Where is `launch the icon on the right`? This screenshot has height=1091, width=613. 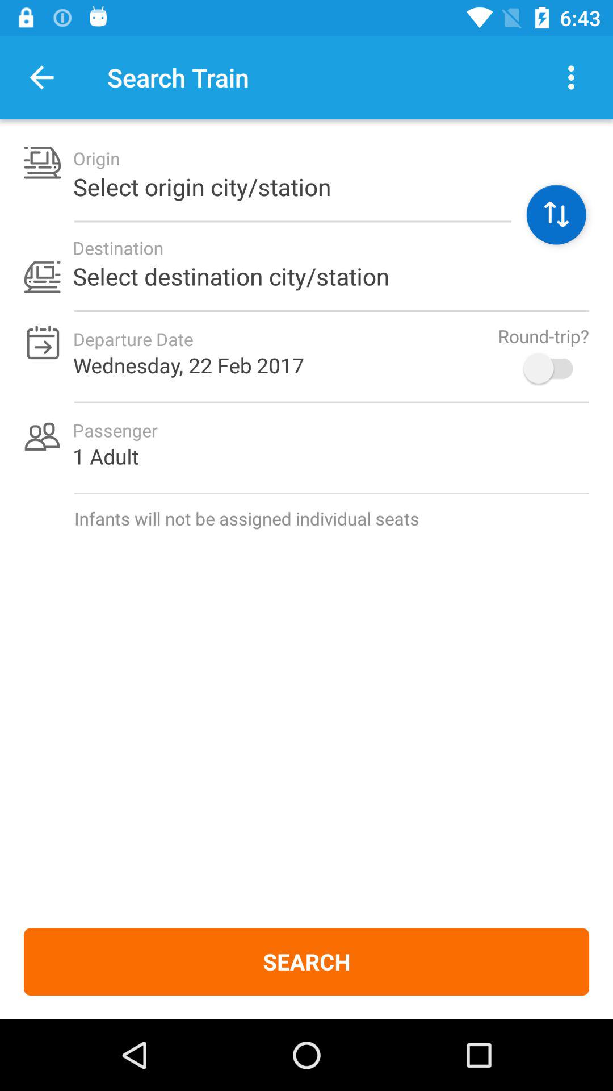
launch the icon on the right is located at coordinates (554, 368).